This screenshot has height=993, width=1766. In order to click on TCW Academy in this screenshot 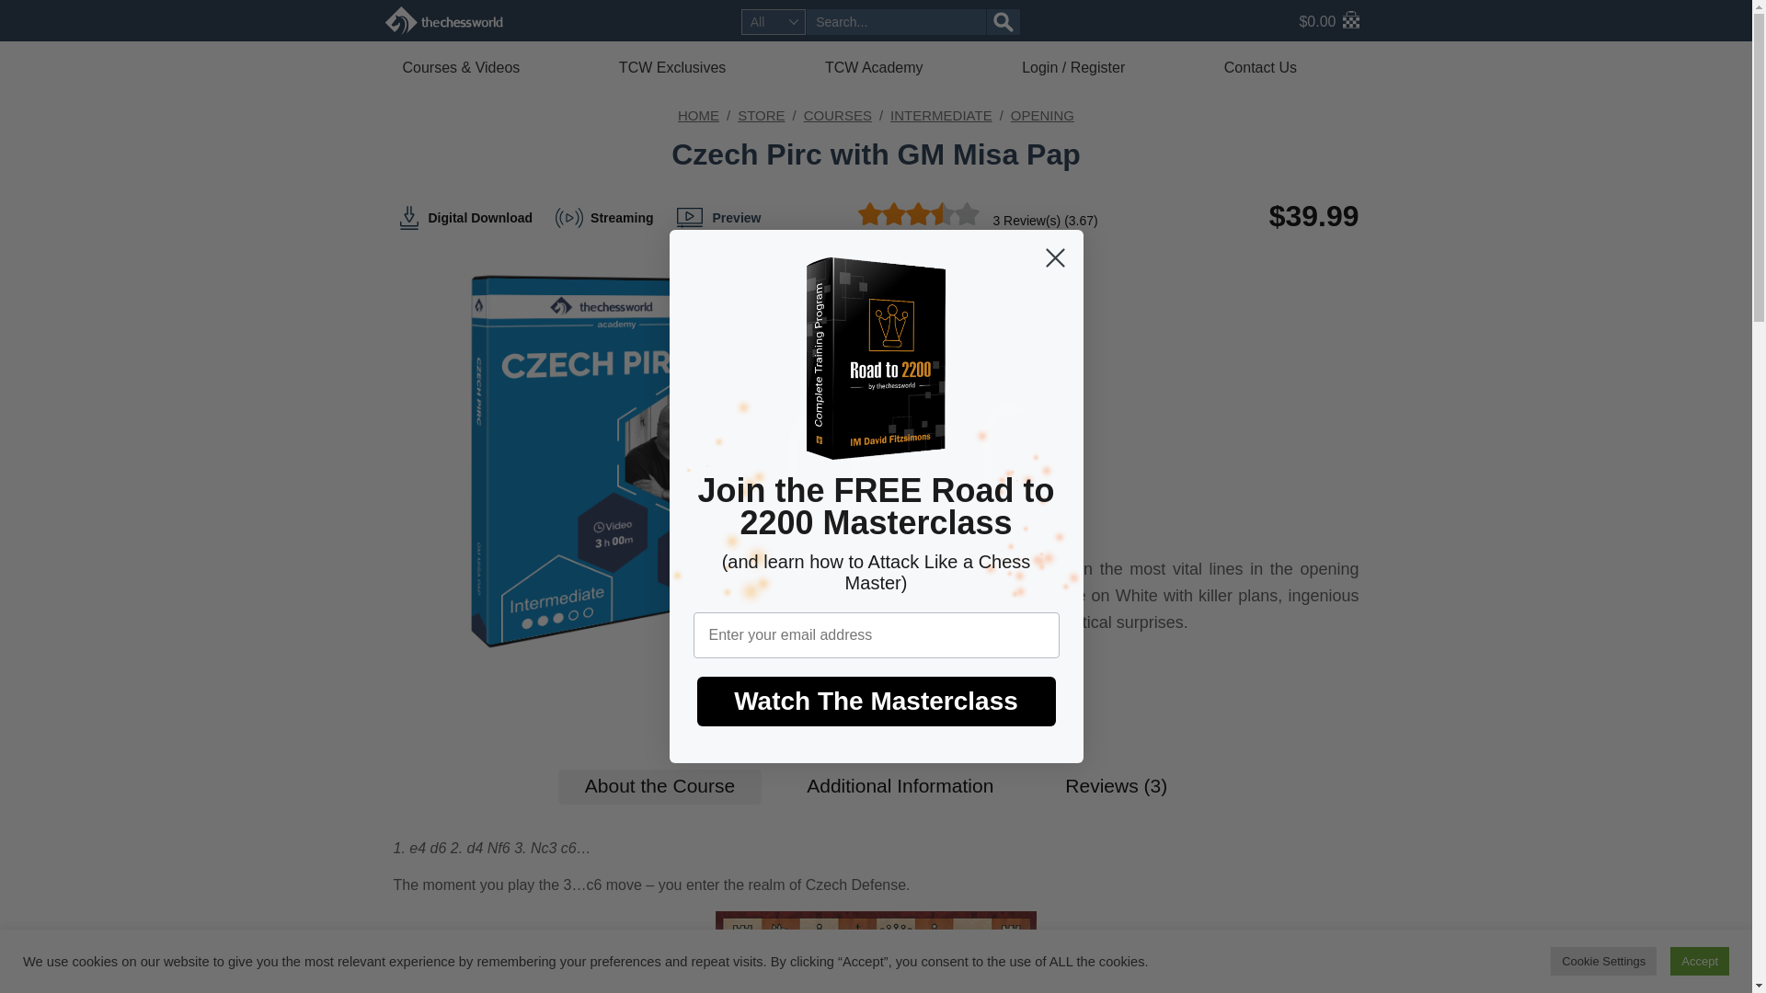, I will do `click(900, 66)`.